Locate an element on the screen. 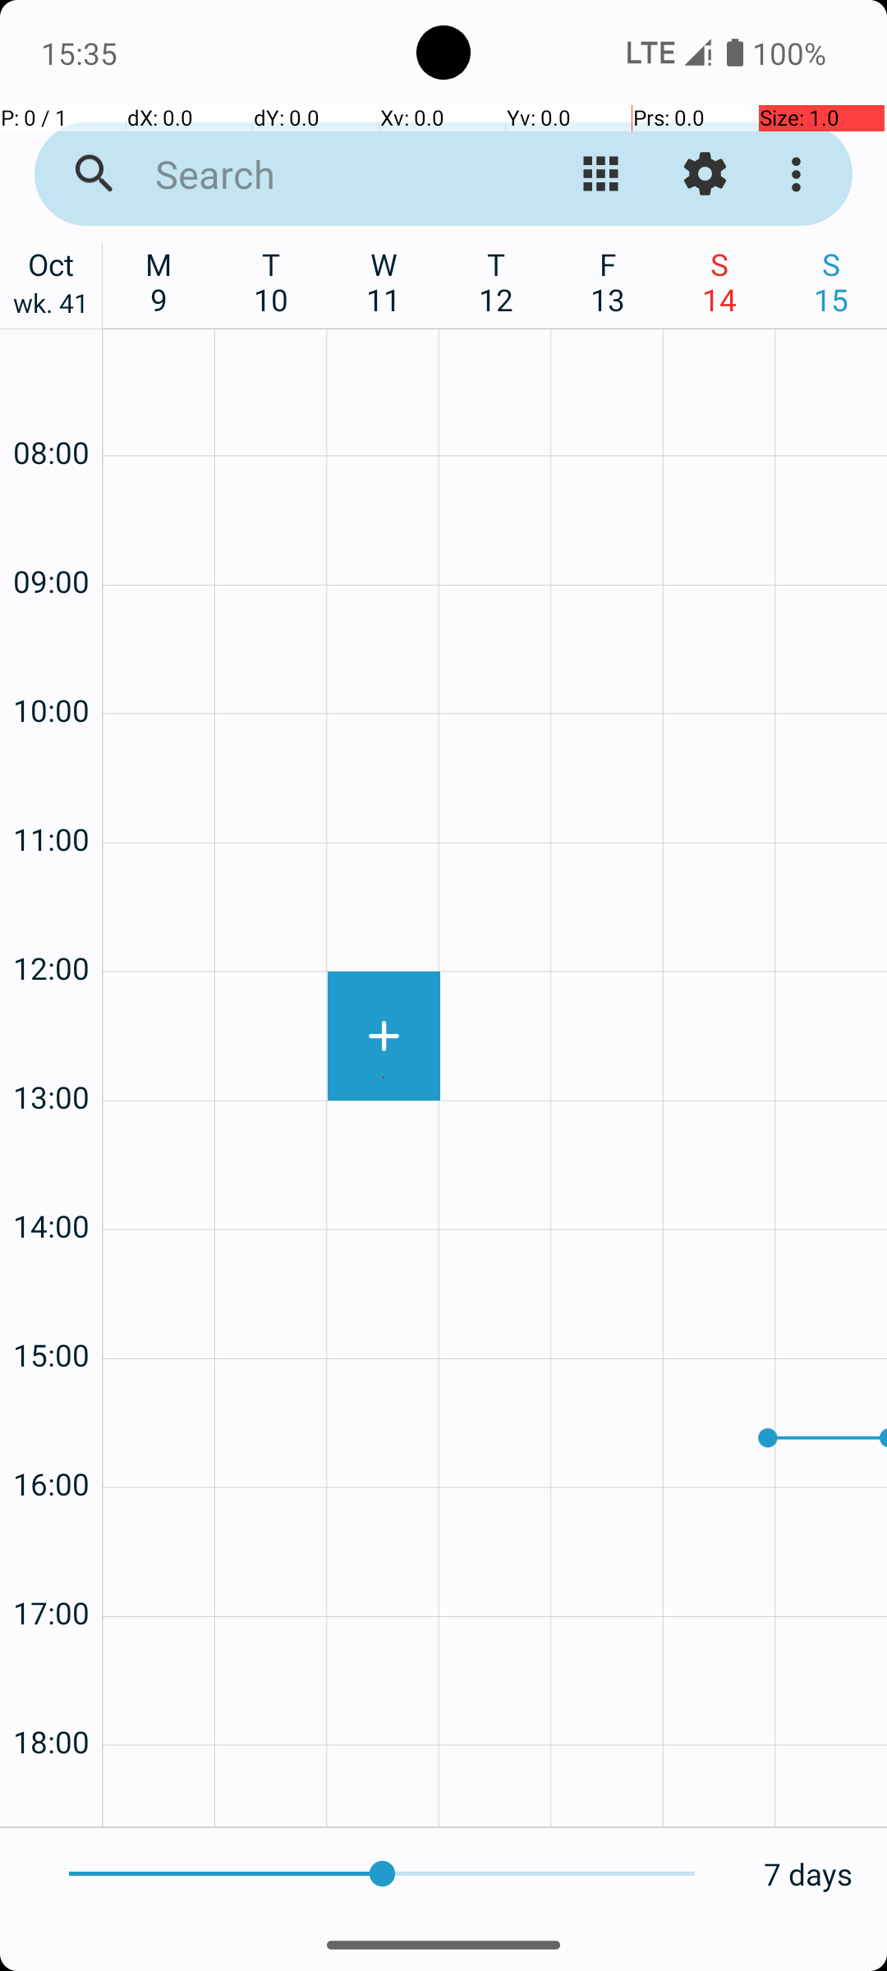  T
12 is located at coordinates (496, 282).